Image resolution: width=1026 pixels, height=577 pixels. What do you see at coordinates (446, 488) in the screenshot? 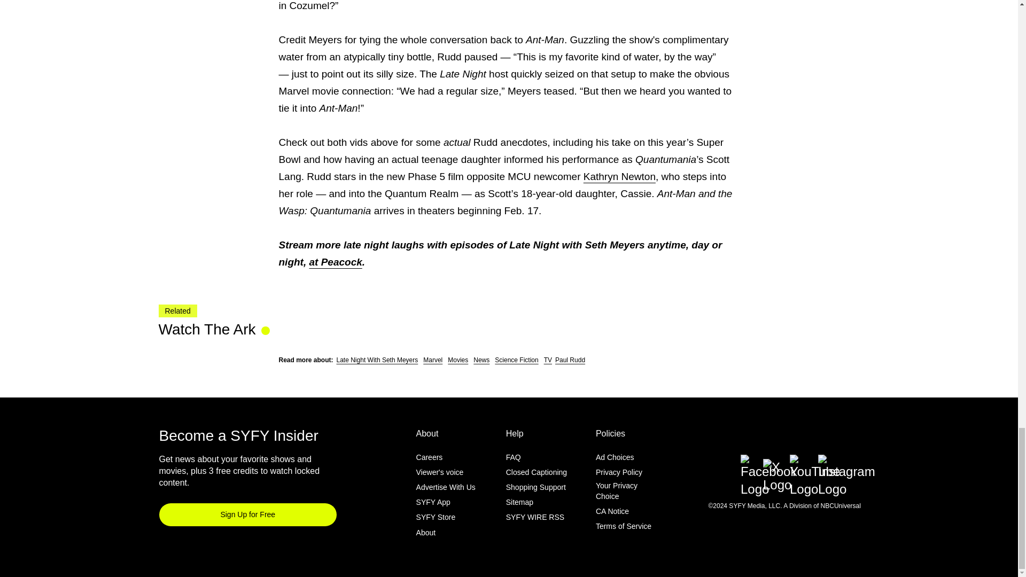
I see `Advertise With Us` at bounding box center [446, 488].